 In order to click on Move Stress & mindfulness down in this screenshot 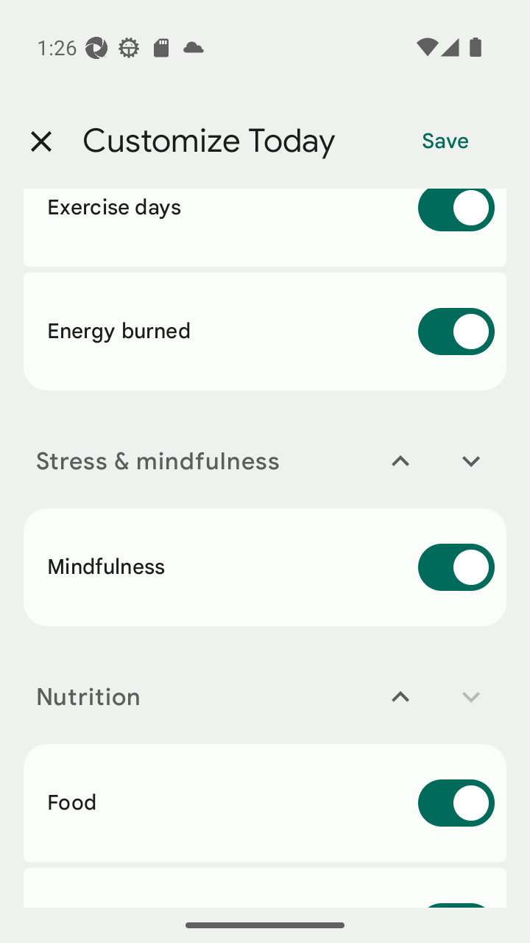, I will do `click(471, 461)`.